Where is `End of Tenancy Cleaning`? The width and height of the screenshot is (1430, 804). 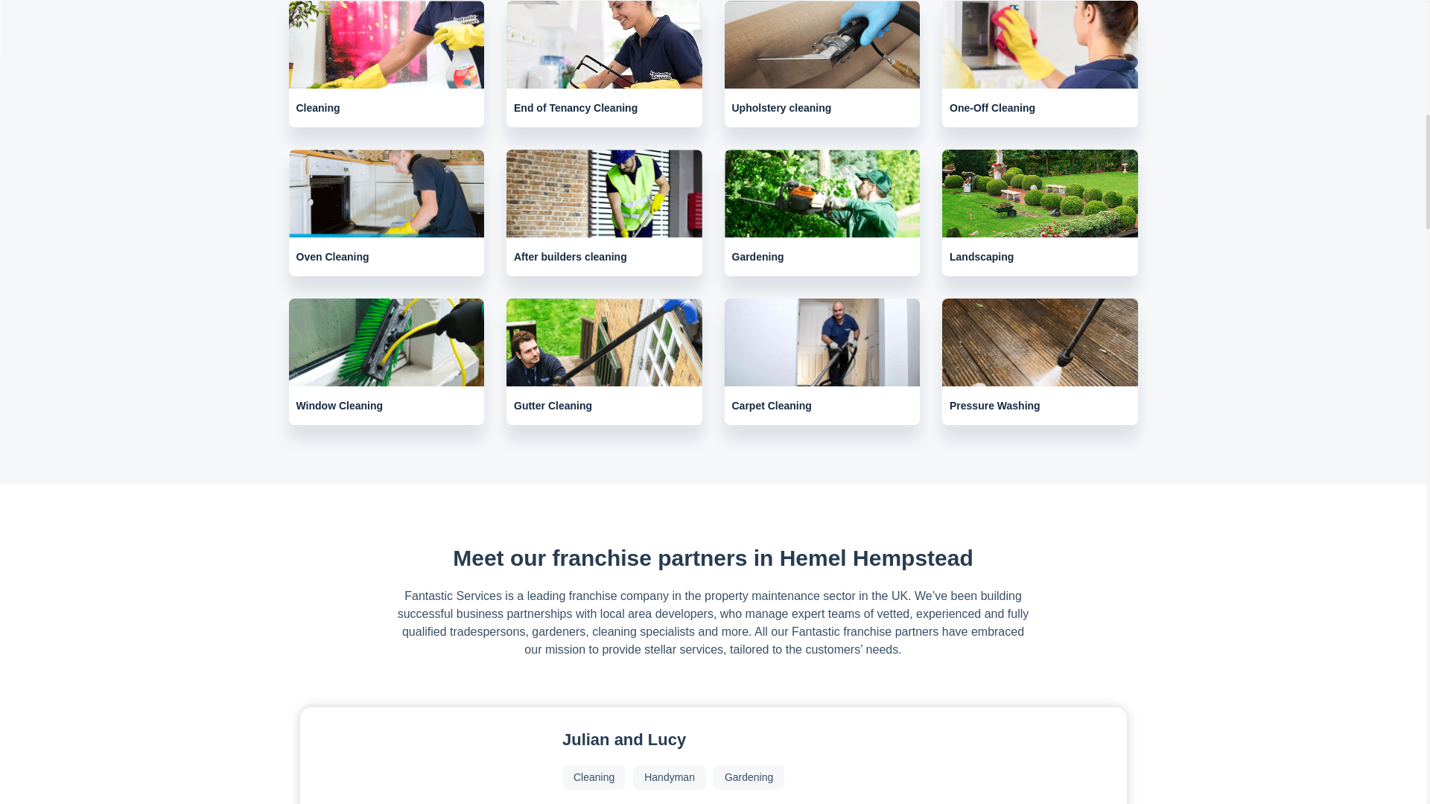 End of Tenancy Cleaning is located at coordinates (603, 64).